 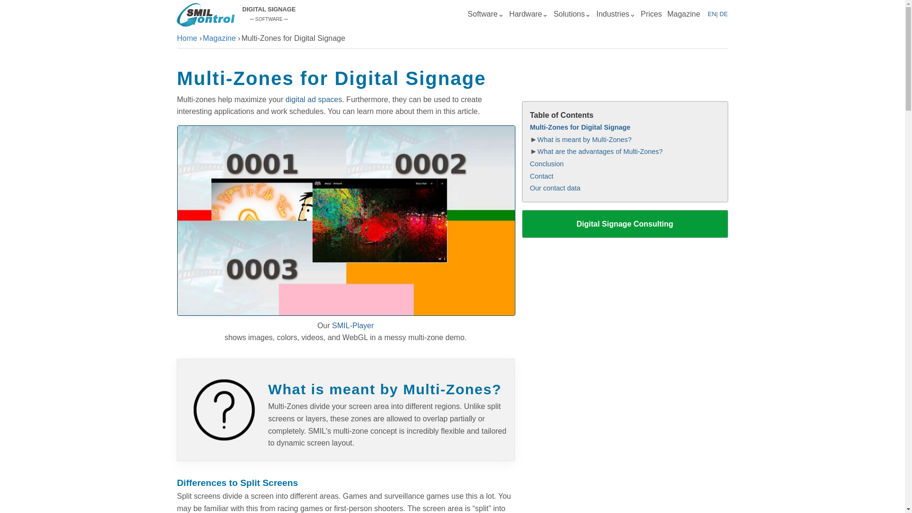 What do you see at coordinates (616, 14) in the screenshot?
I see `Industries` at bounding box center [616, 14].